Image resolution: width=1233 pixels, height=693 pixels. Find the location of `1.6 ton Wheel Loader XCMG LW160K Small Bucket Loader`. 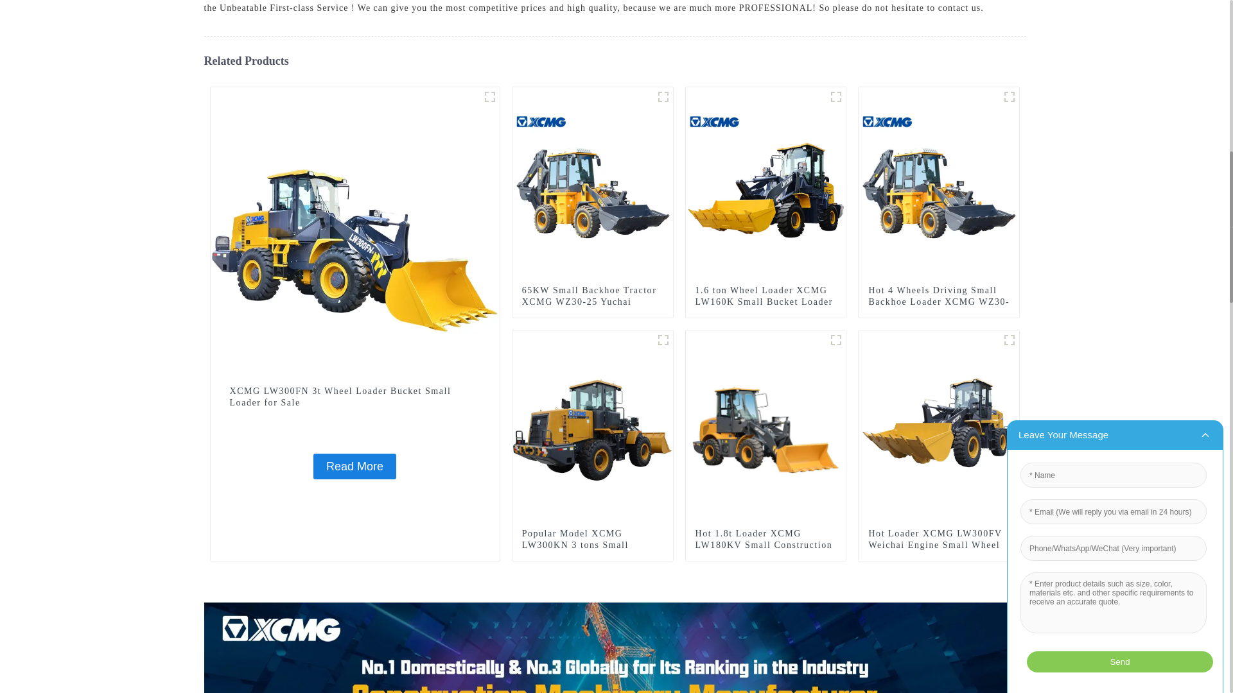

1.6 ton Wheel Loader XCMG LW160K Small Bucket Loader is located at coordinates (765, 183).